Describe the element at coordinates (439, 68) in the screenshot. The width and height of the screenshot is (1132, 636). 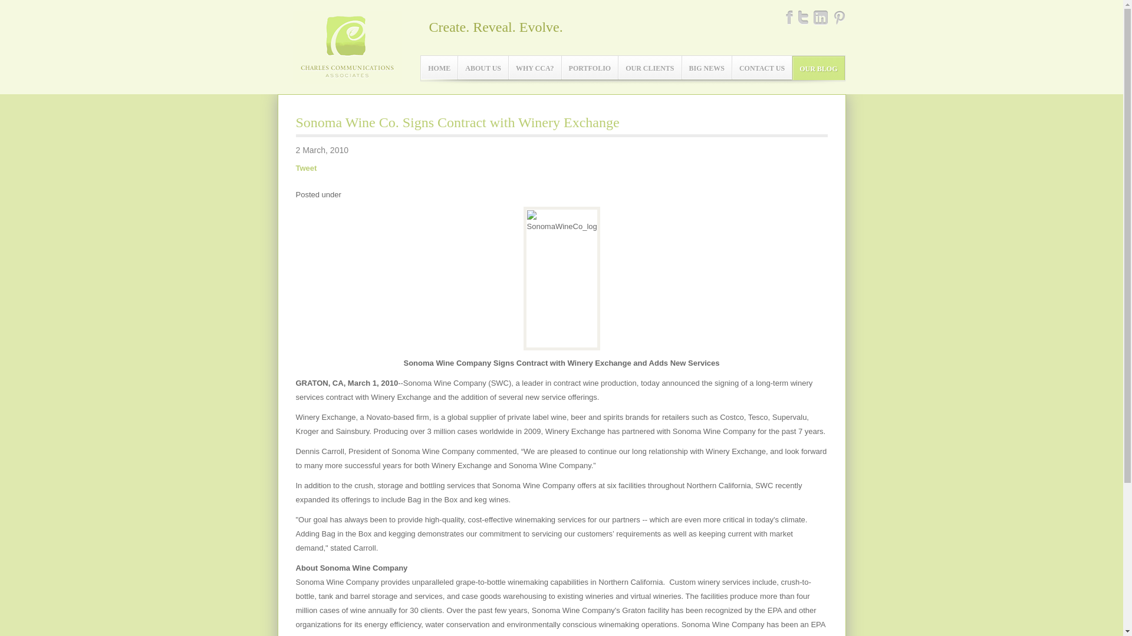
I see `HOME` at that location.